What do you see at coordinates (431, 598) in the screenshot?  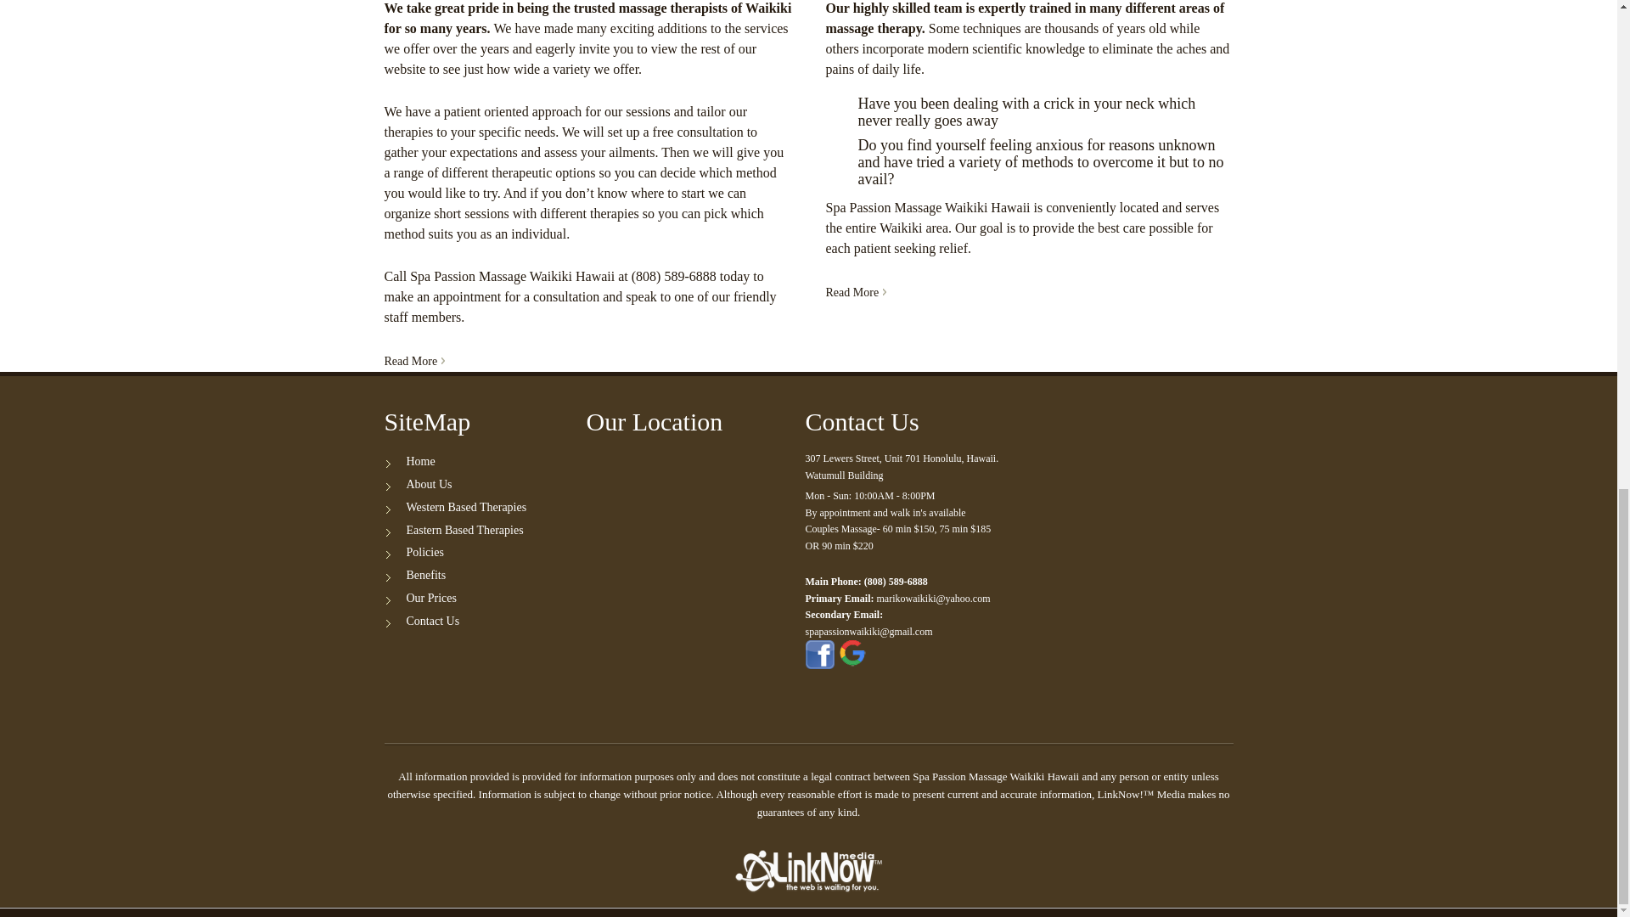 I see `Our Prices` at bounding box center [431, 598].